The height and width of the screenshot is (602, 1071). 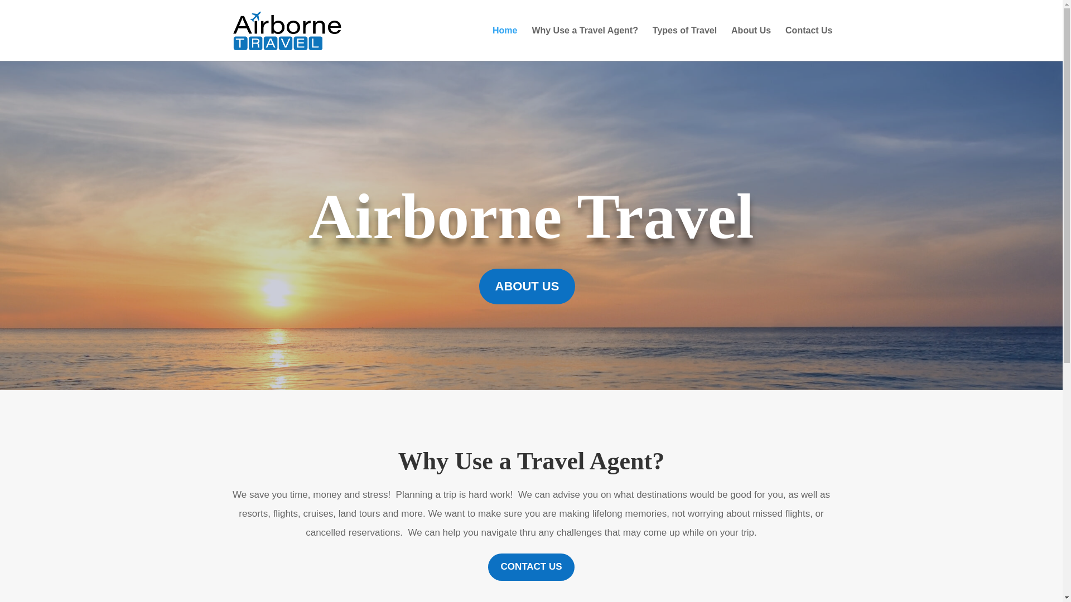 What do you see at coordinates (751, 43) in the screenshot?
I see `About Us` at bounding box center [751, 43].